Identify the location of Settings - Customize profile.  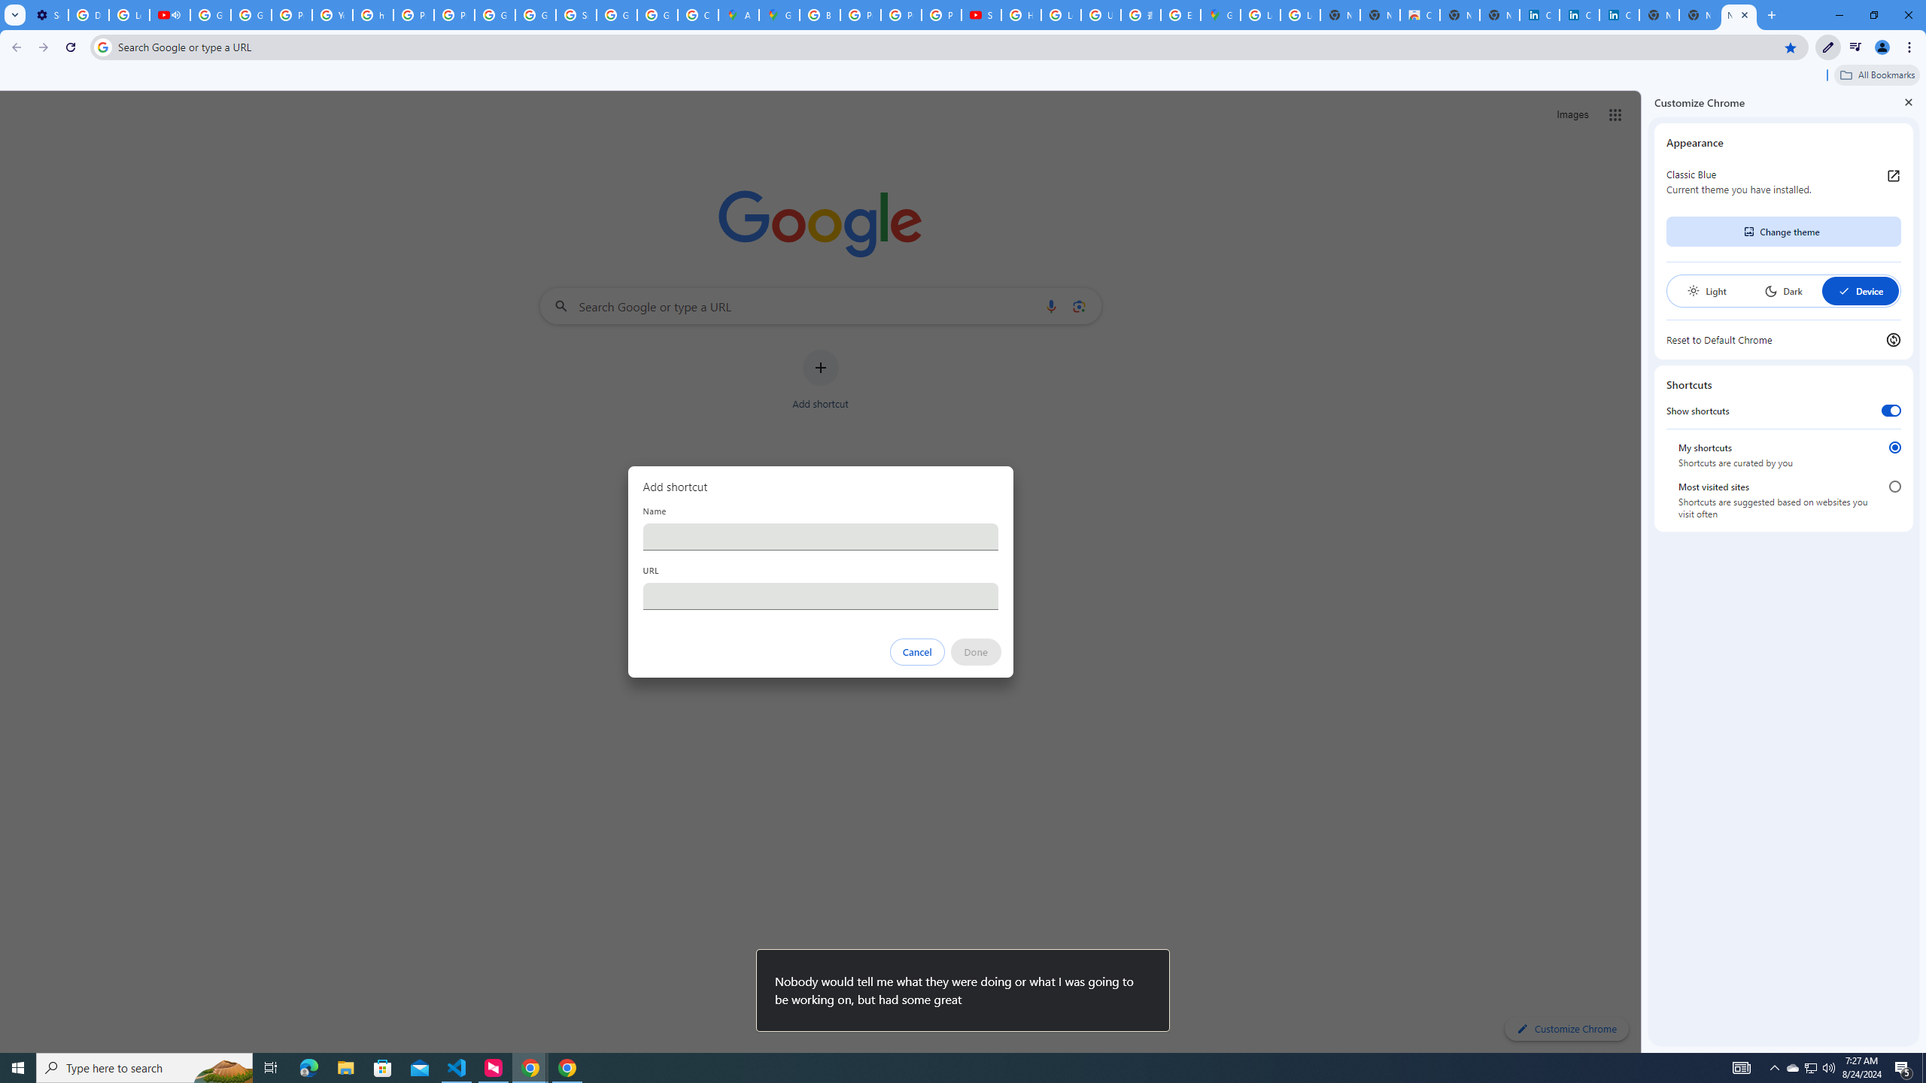
(48, 15).